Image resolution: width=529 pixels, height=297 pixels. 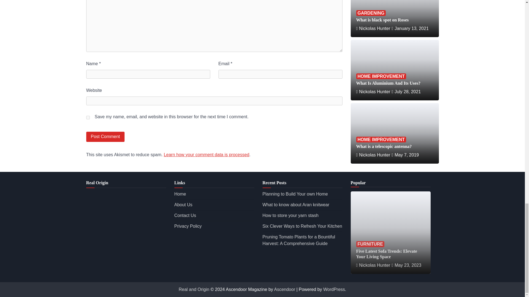 What do you see at coordinates (88, 118) in the screenshot?
I see `yes` at bounding box center [88, 118].